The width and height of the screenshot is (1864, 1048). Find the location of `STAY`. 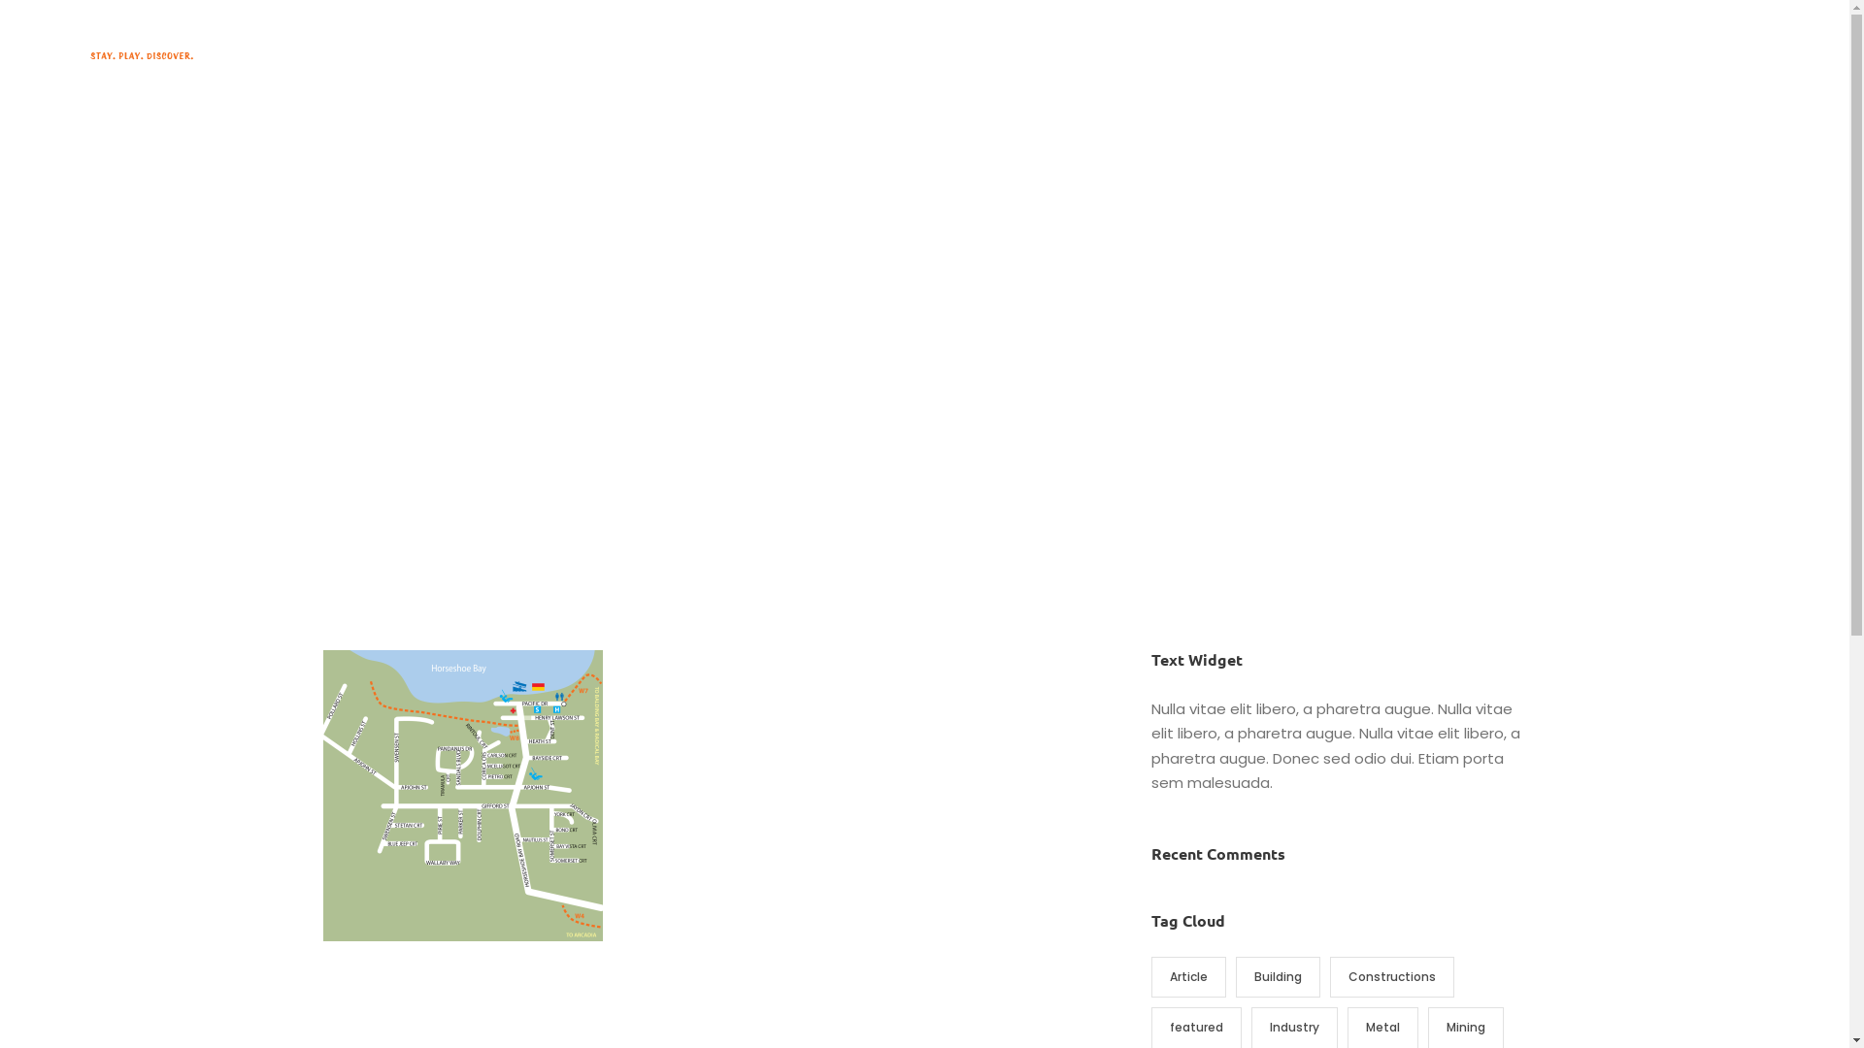

STAY is located at coordinates (815, 58).